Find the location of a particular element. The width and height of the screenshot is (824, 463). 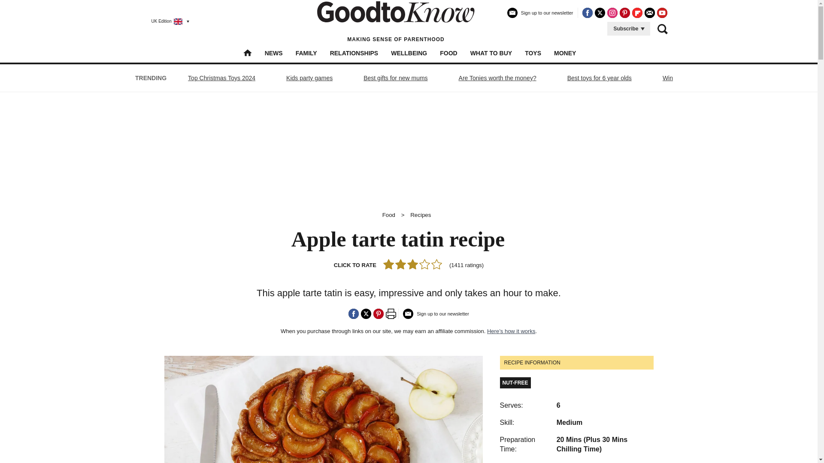

MONEY is located at coordinates (565, 53).